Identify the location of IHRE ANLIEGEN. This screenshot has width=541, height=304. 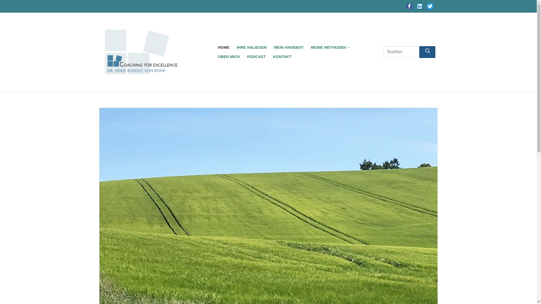
(252, 47).